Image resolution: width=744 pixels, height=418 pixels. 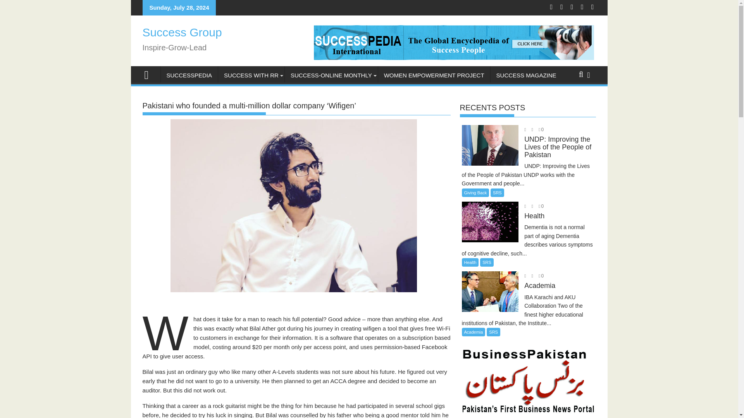 What do you see at coordinates (434, 75) in the screenshot?
I see `WOMEN EMPOWERMENT PROJECT` at bounding box center [434, 75].